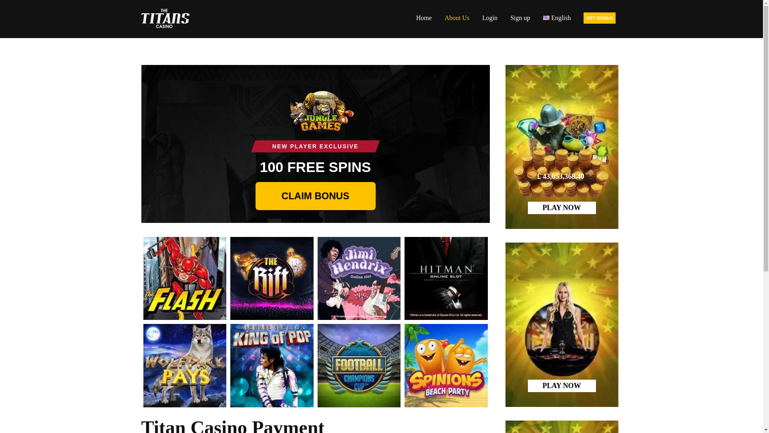 The height and width of the screenshot is (433, 769). I want to click on Login, so click(489, 18).